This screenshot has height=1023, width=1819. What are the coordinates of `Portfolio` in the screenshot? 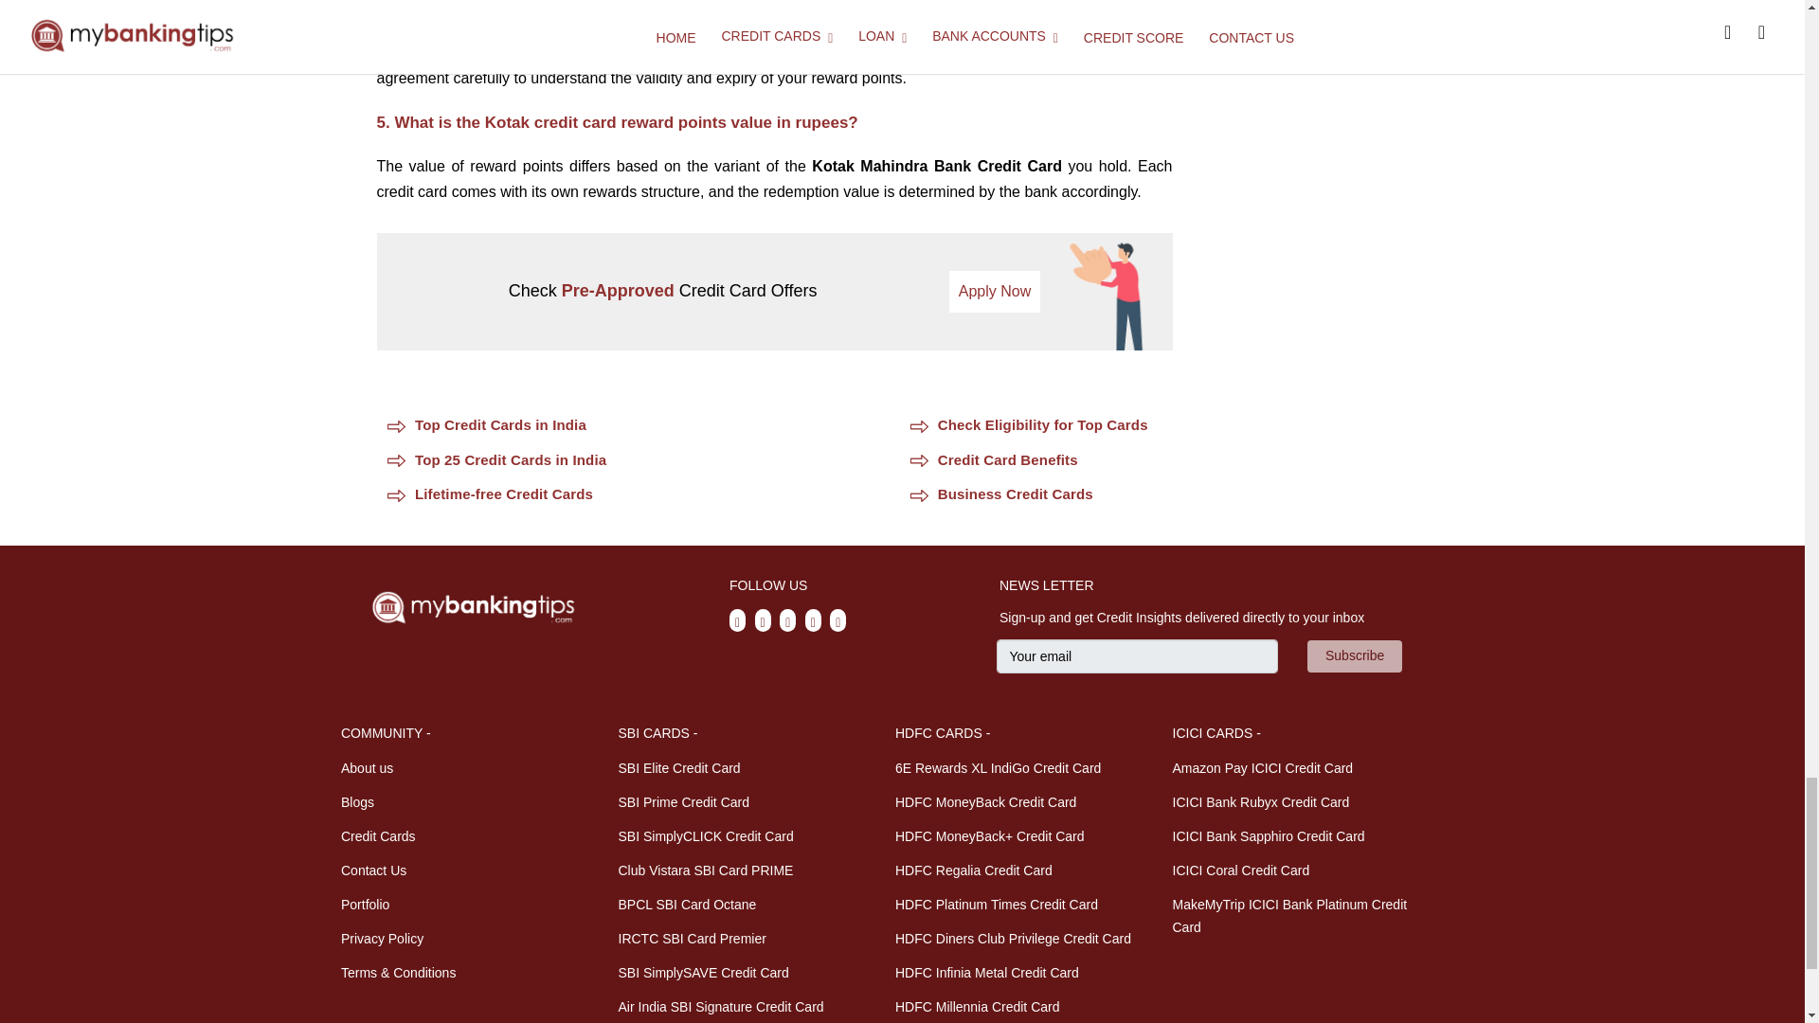 It's located at (365, 905).